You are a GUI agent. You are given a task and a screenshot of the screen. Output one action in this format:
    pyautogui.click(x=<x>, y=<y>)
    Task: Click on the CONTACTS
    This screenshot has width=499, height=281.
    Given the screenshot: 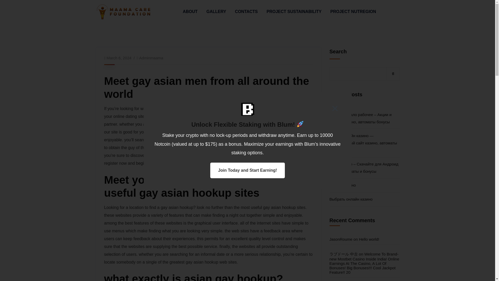 What is the action you would take?
    pyautogui.click(x=246, y=12)
    